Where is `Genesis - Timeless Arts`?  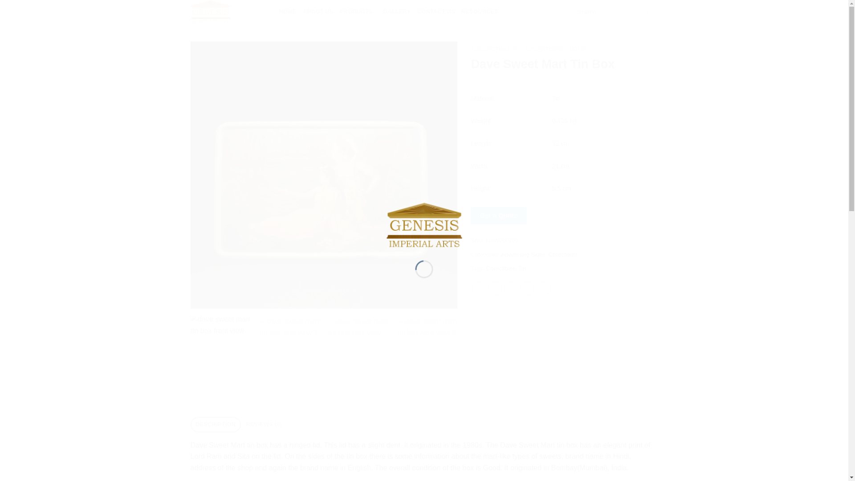
Genesis - Timeless Arts is located at coordinates (228, 12).